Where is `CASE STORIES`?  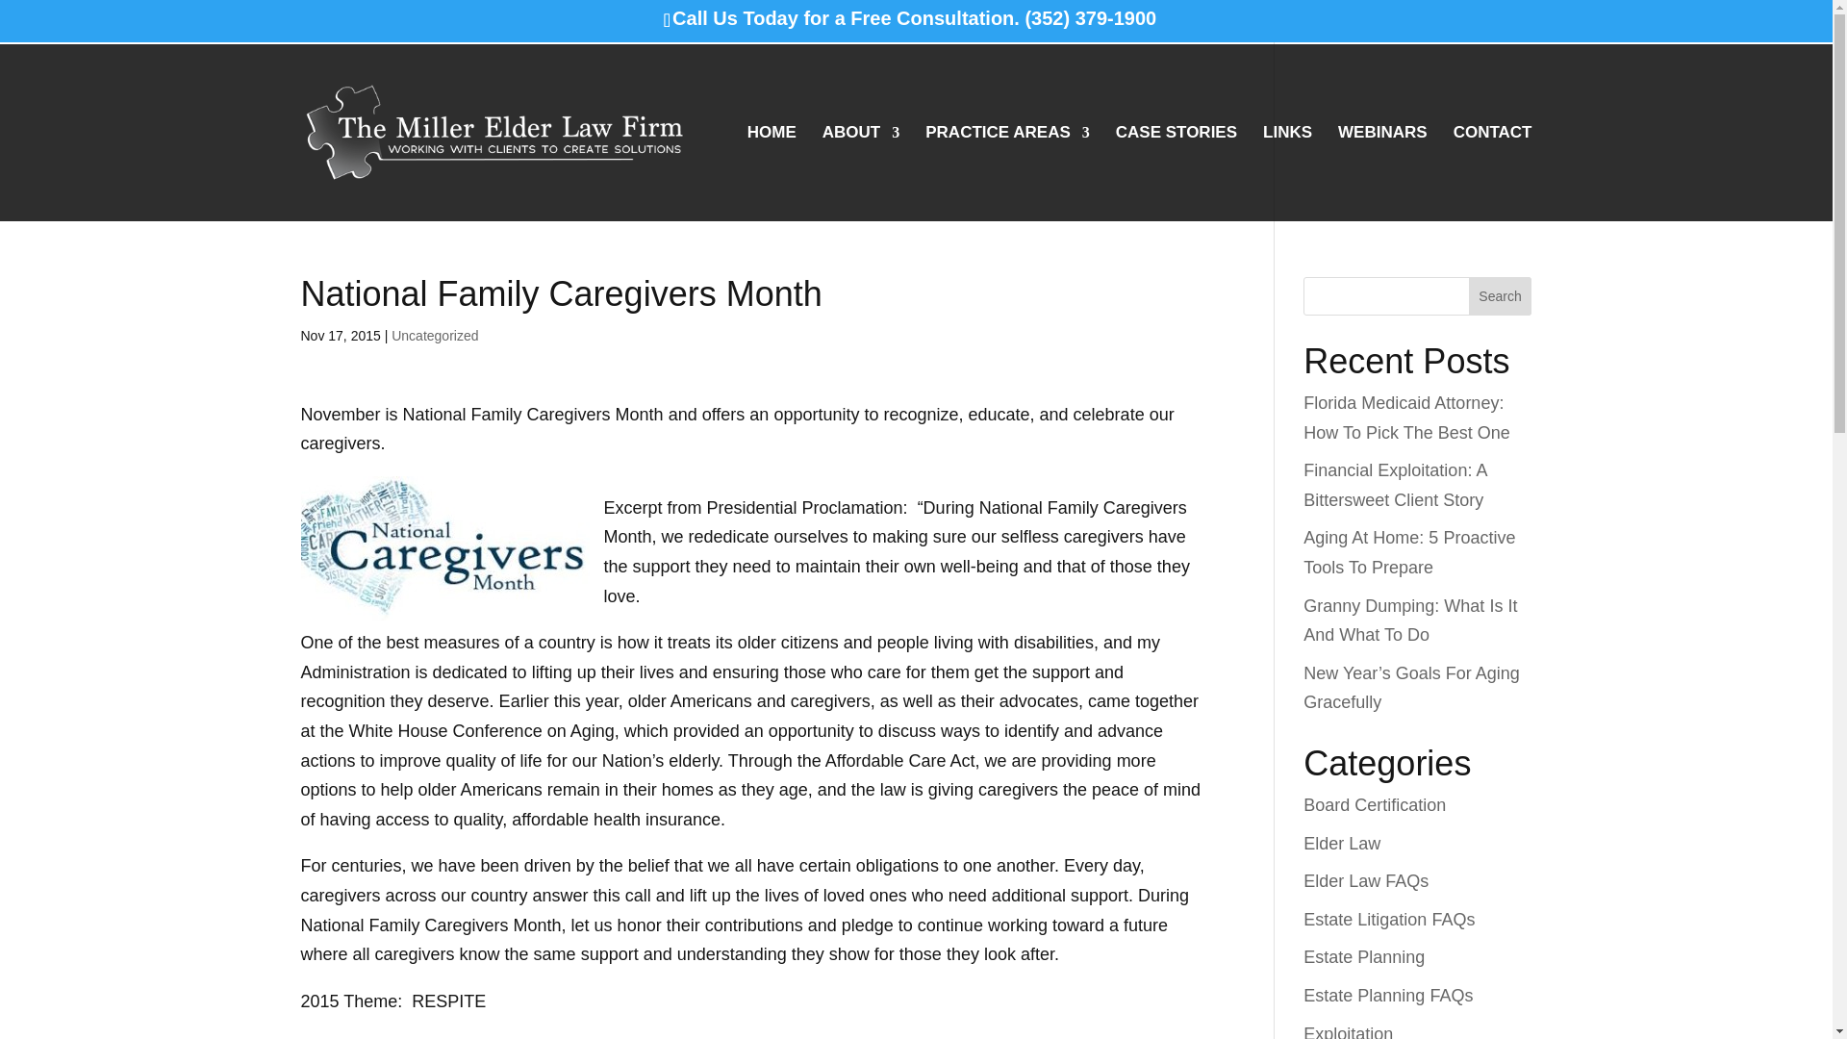 CASE STORIES is located at coordinates (1176, 173).